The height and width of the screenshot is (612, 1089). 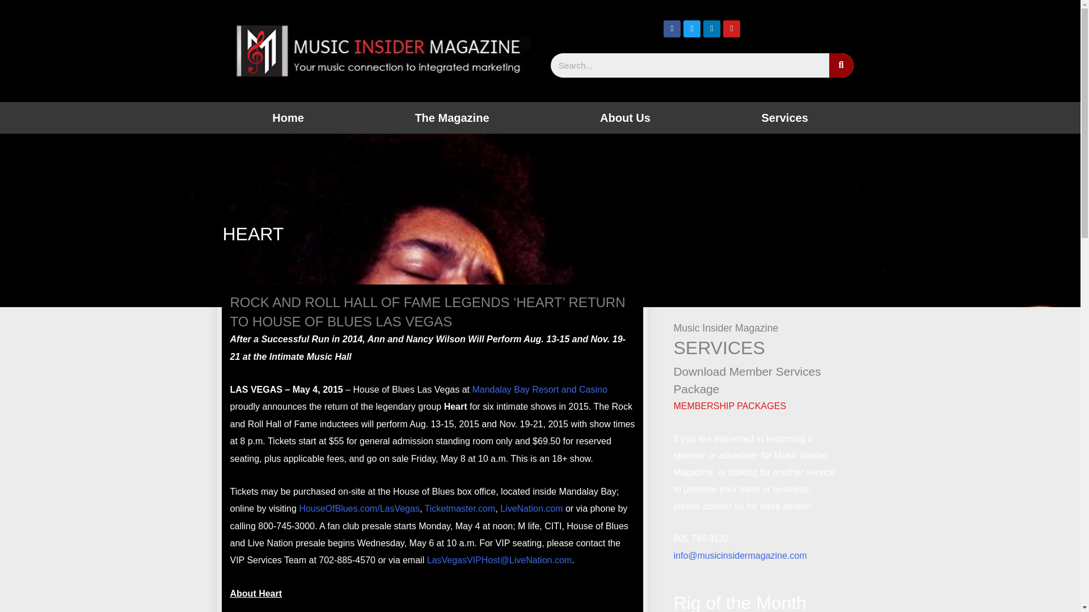 What do you see at coordinates (784, 118) in the screenshot?
I see `Services` at bounding box center [784, 118].